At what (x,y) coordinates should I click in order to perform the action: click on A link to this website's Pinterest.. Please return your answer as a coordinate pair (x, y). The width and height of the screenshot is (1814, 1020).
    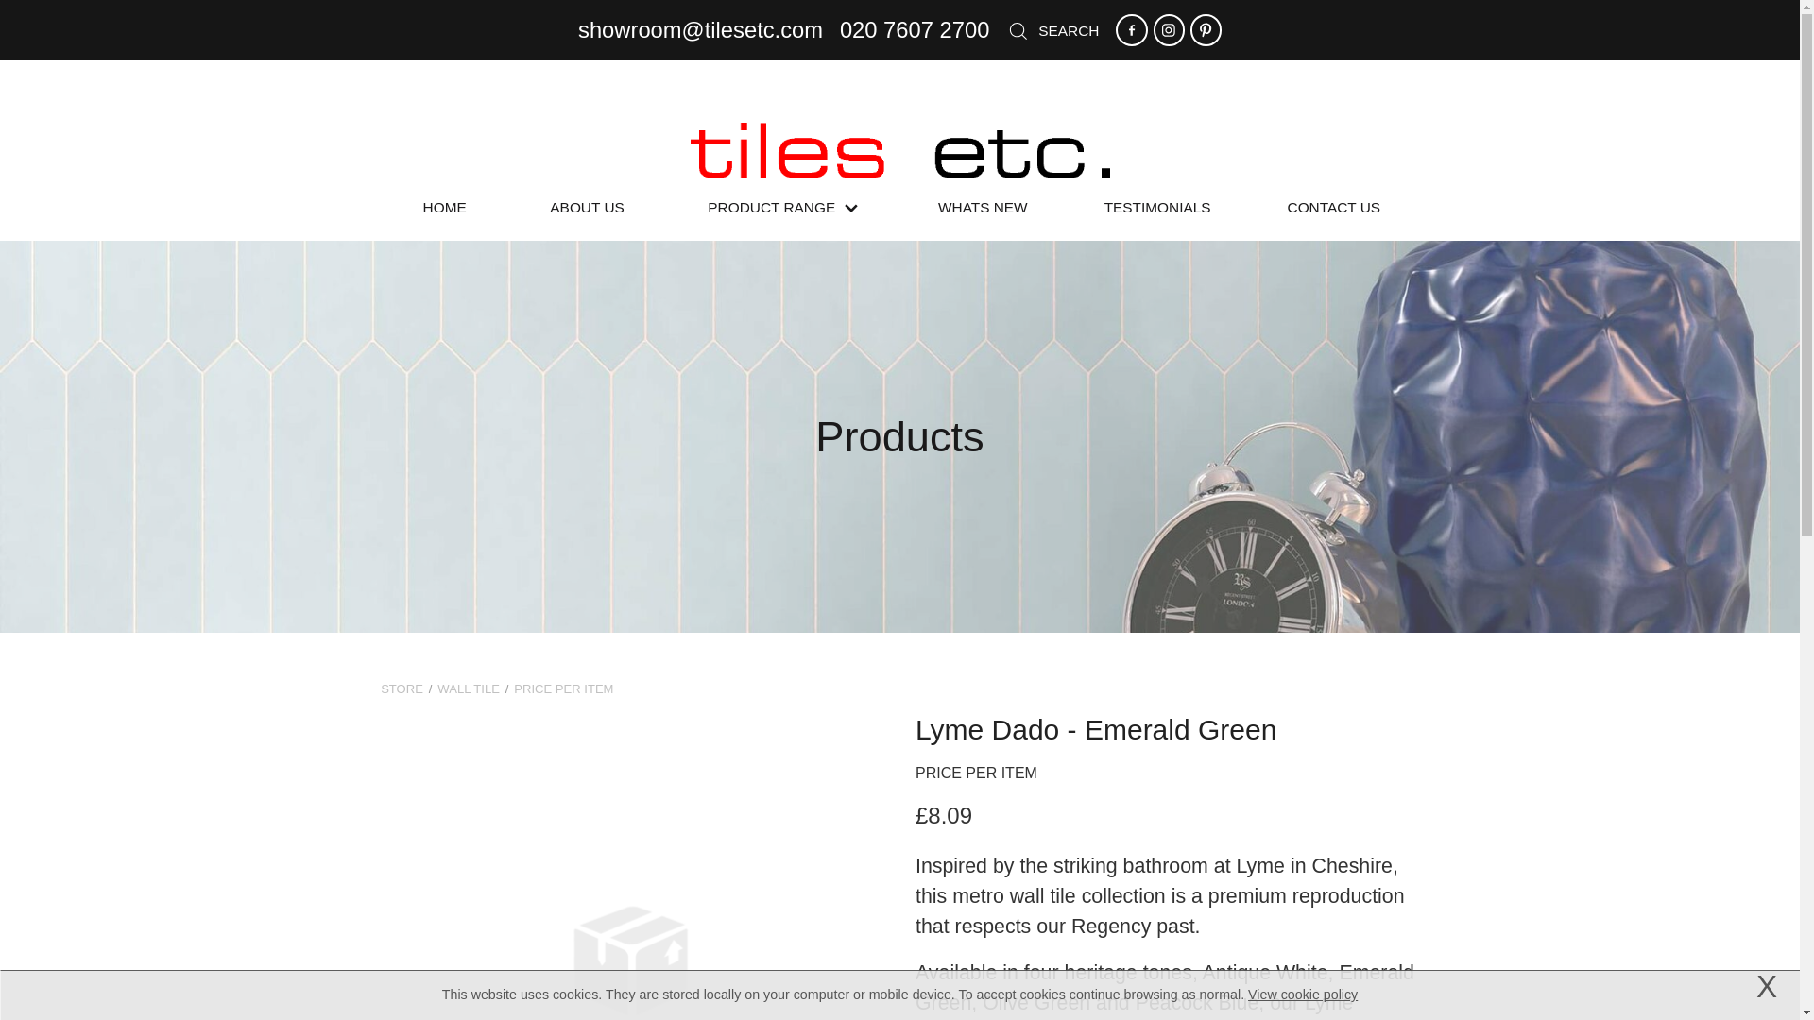
    Looking at the image, I should click on (1206, 29).